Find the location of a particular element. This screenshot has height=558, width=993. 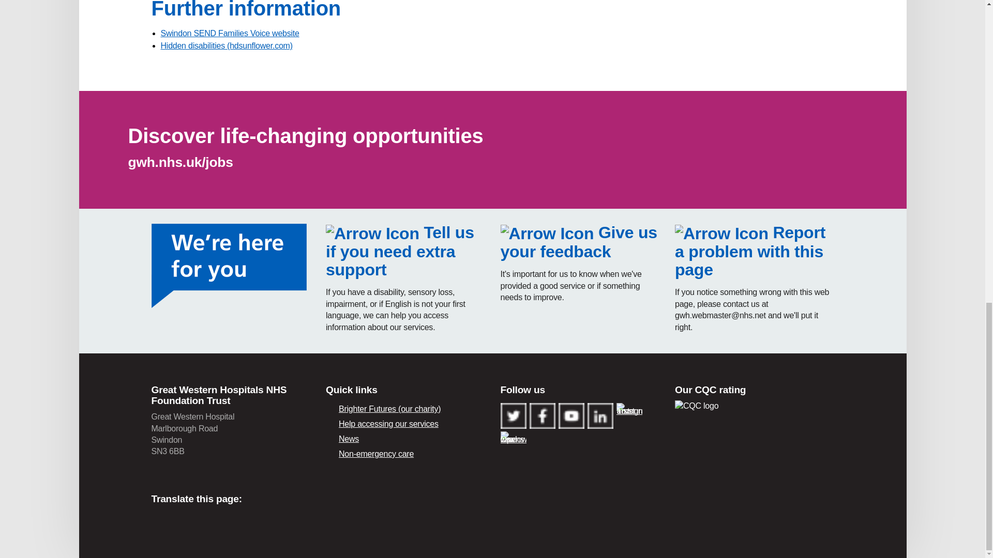

Discover life-changing opportunities is located at coordinates (306, 135).